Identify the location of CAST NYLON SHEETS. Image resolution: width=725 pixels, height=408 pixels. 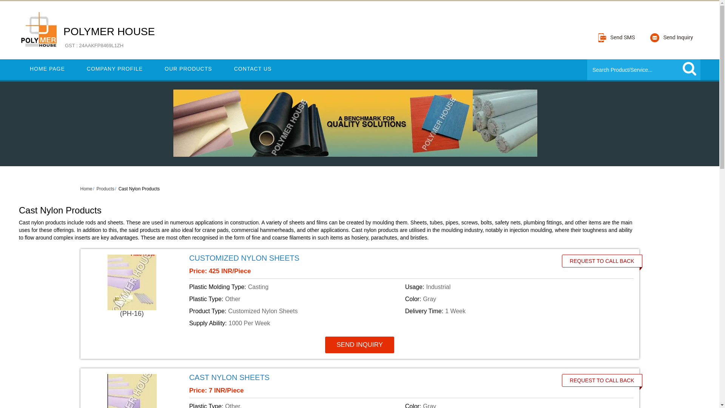
(230, 377).